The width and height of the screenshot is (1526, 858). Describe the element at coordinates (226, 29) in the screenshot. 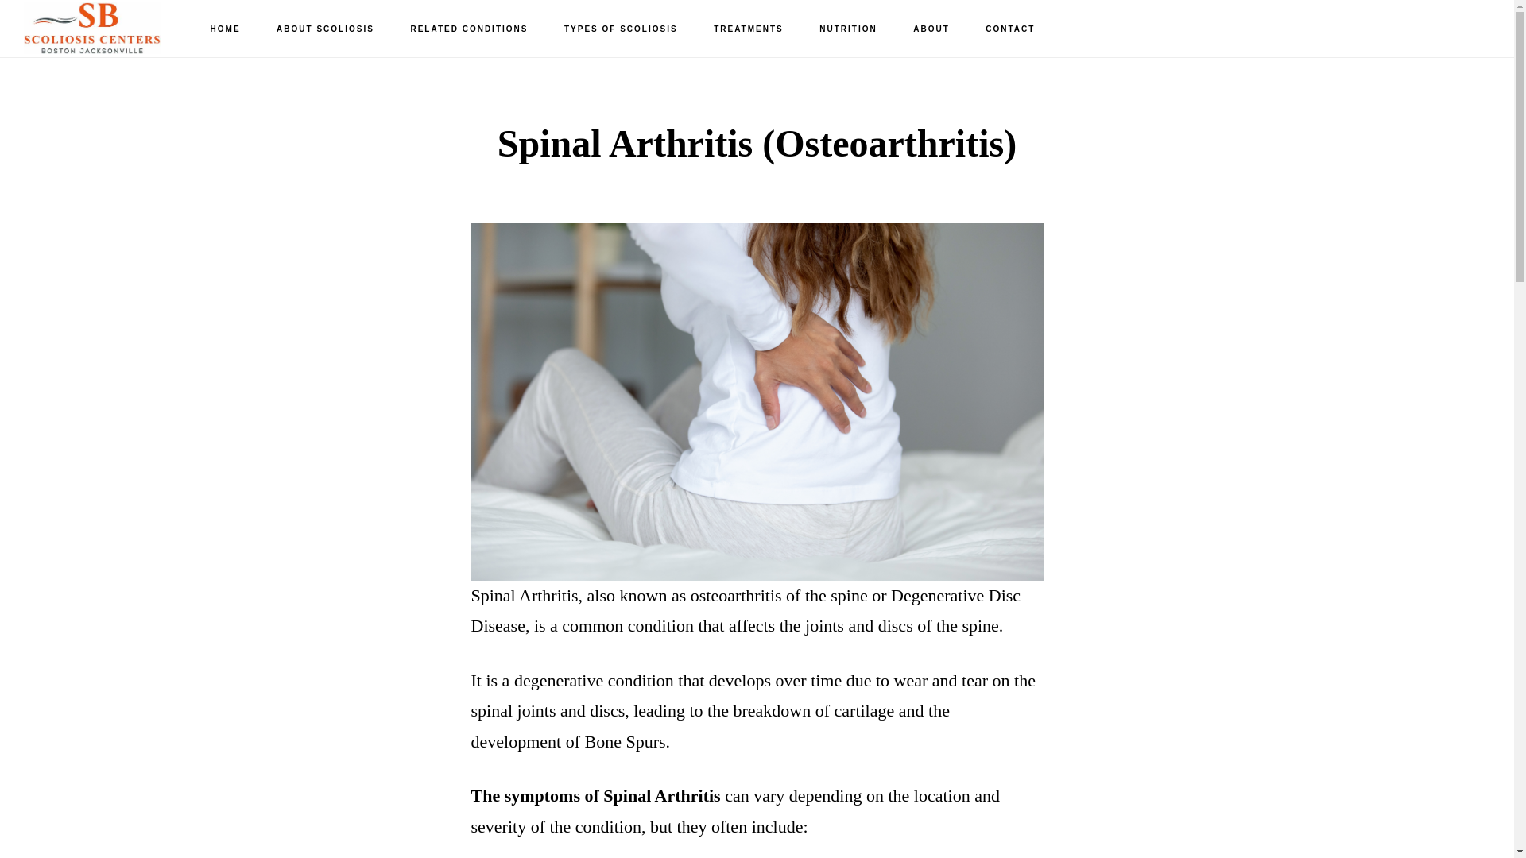

I see `HOME` at that location.